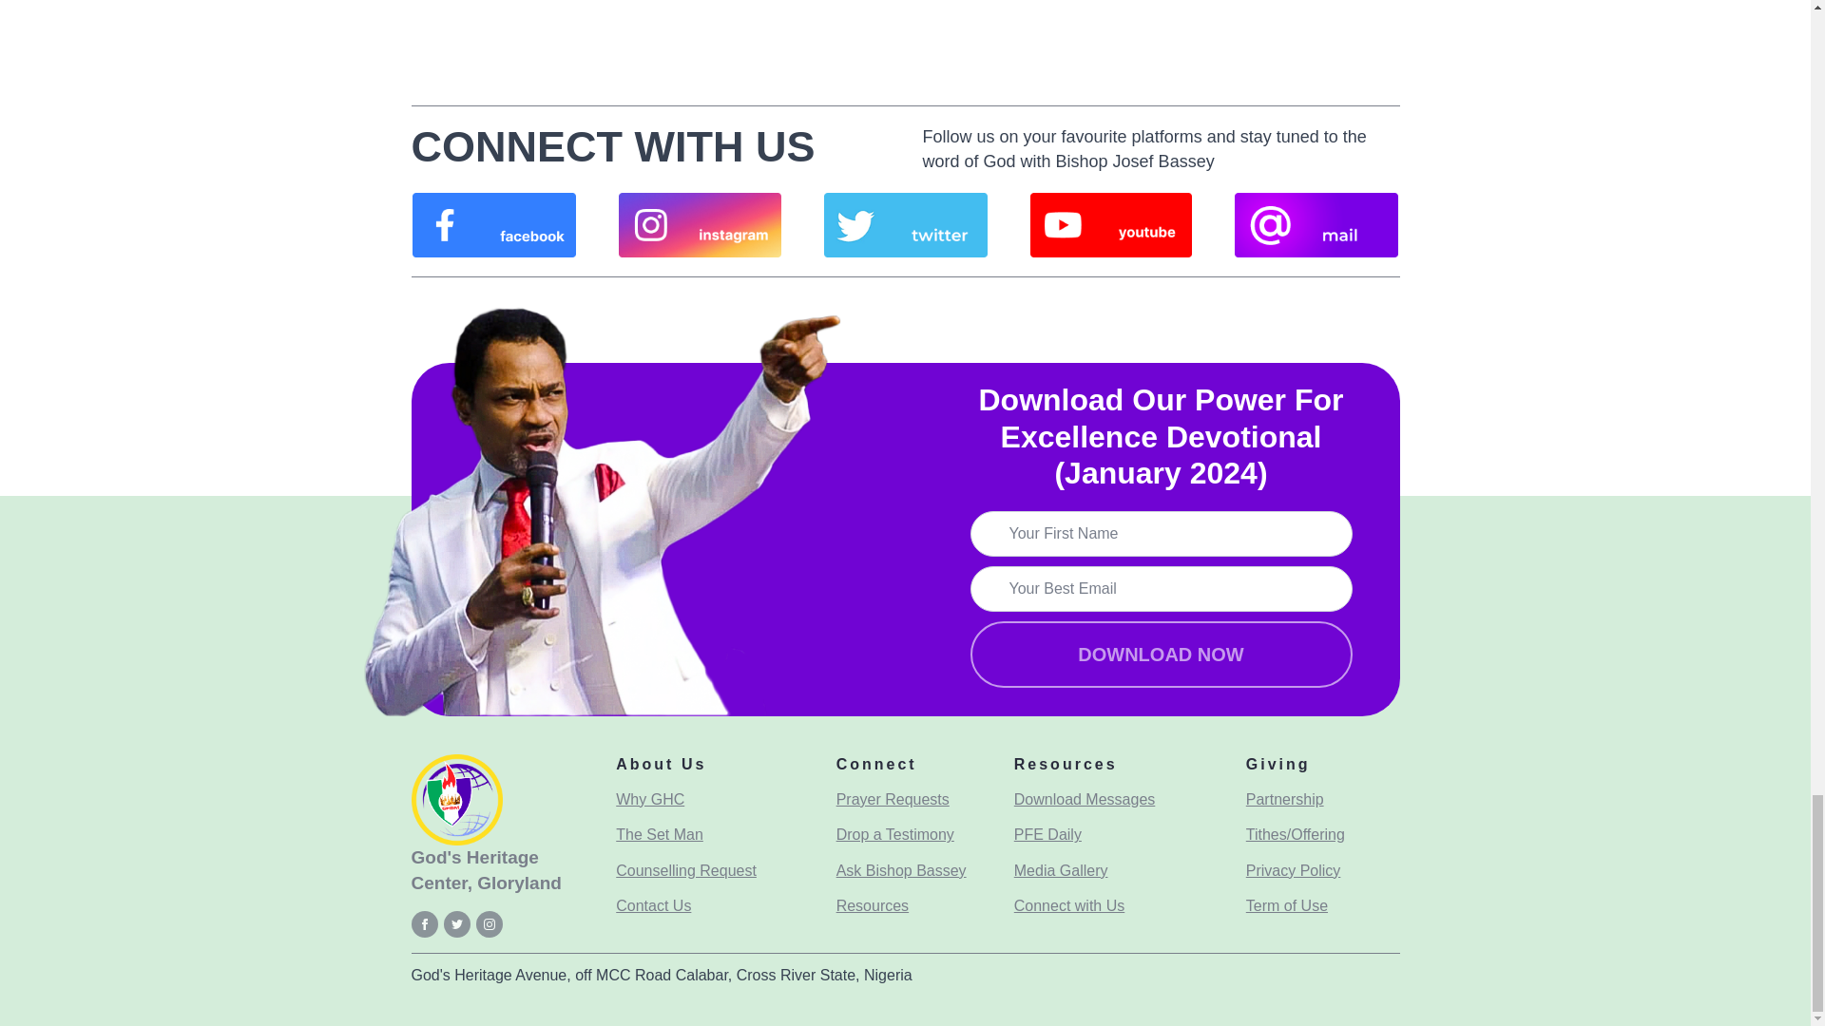 The image size is (1825, 1026). I want to click on DOWNLOAD NOW, so click(1160, 654).